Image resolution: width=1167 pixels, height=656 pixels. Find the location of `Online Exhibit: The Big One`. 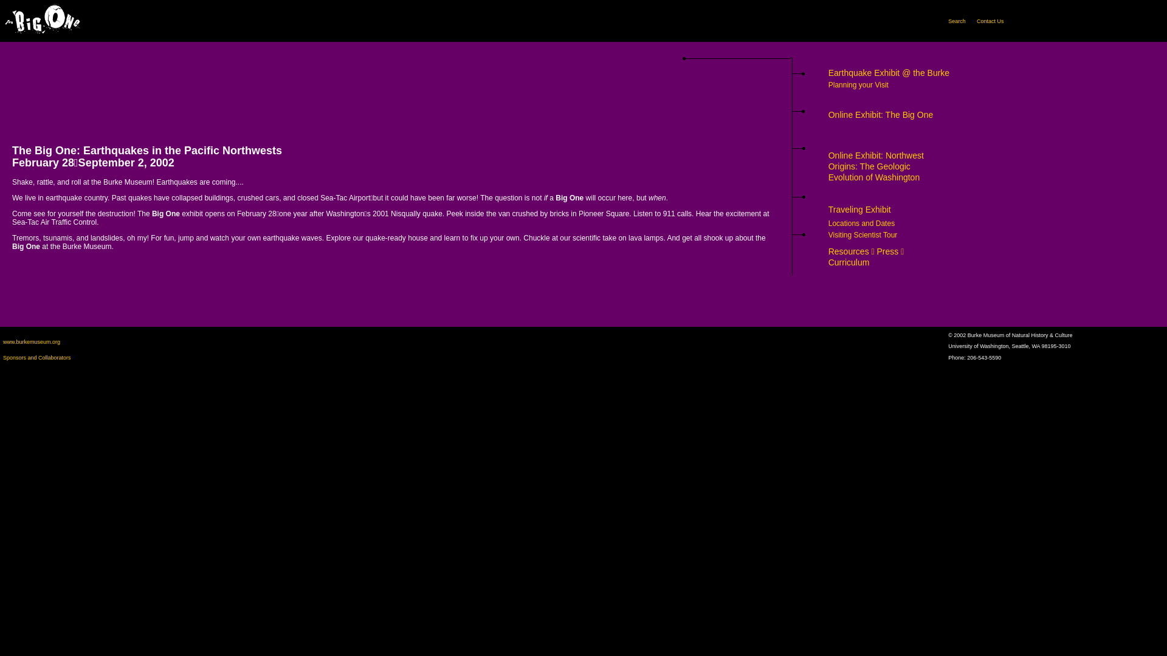

Online Exhibit: The Big One is located at coordinates (881, 114).